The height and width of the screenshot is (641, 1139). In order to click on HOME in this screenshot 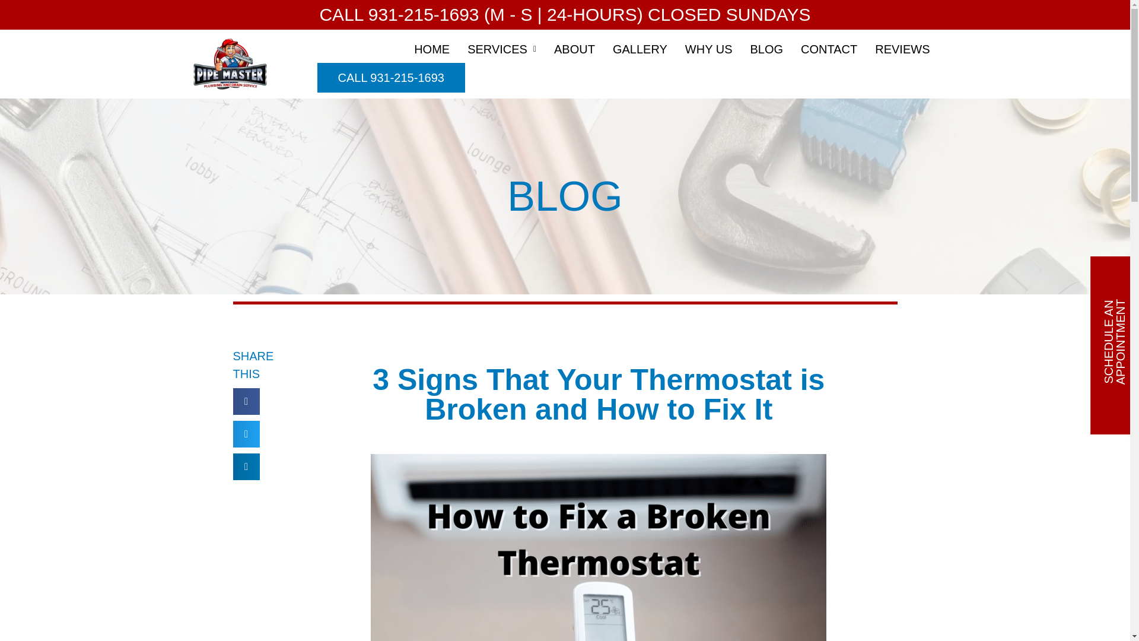, I will do `click(432, 49)`.